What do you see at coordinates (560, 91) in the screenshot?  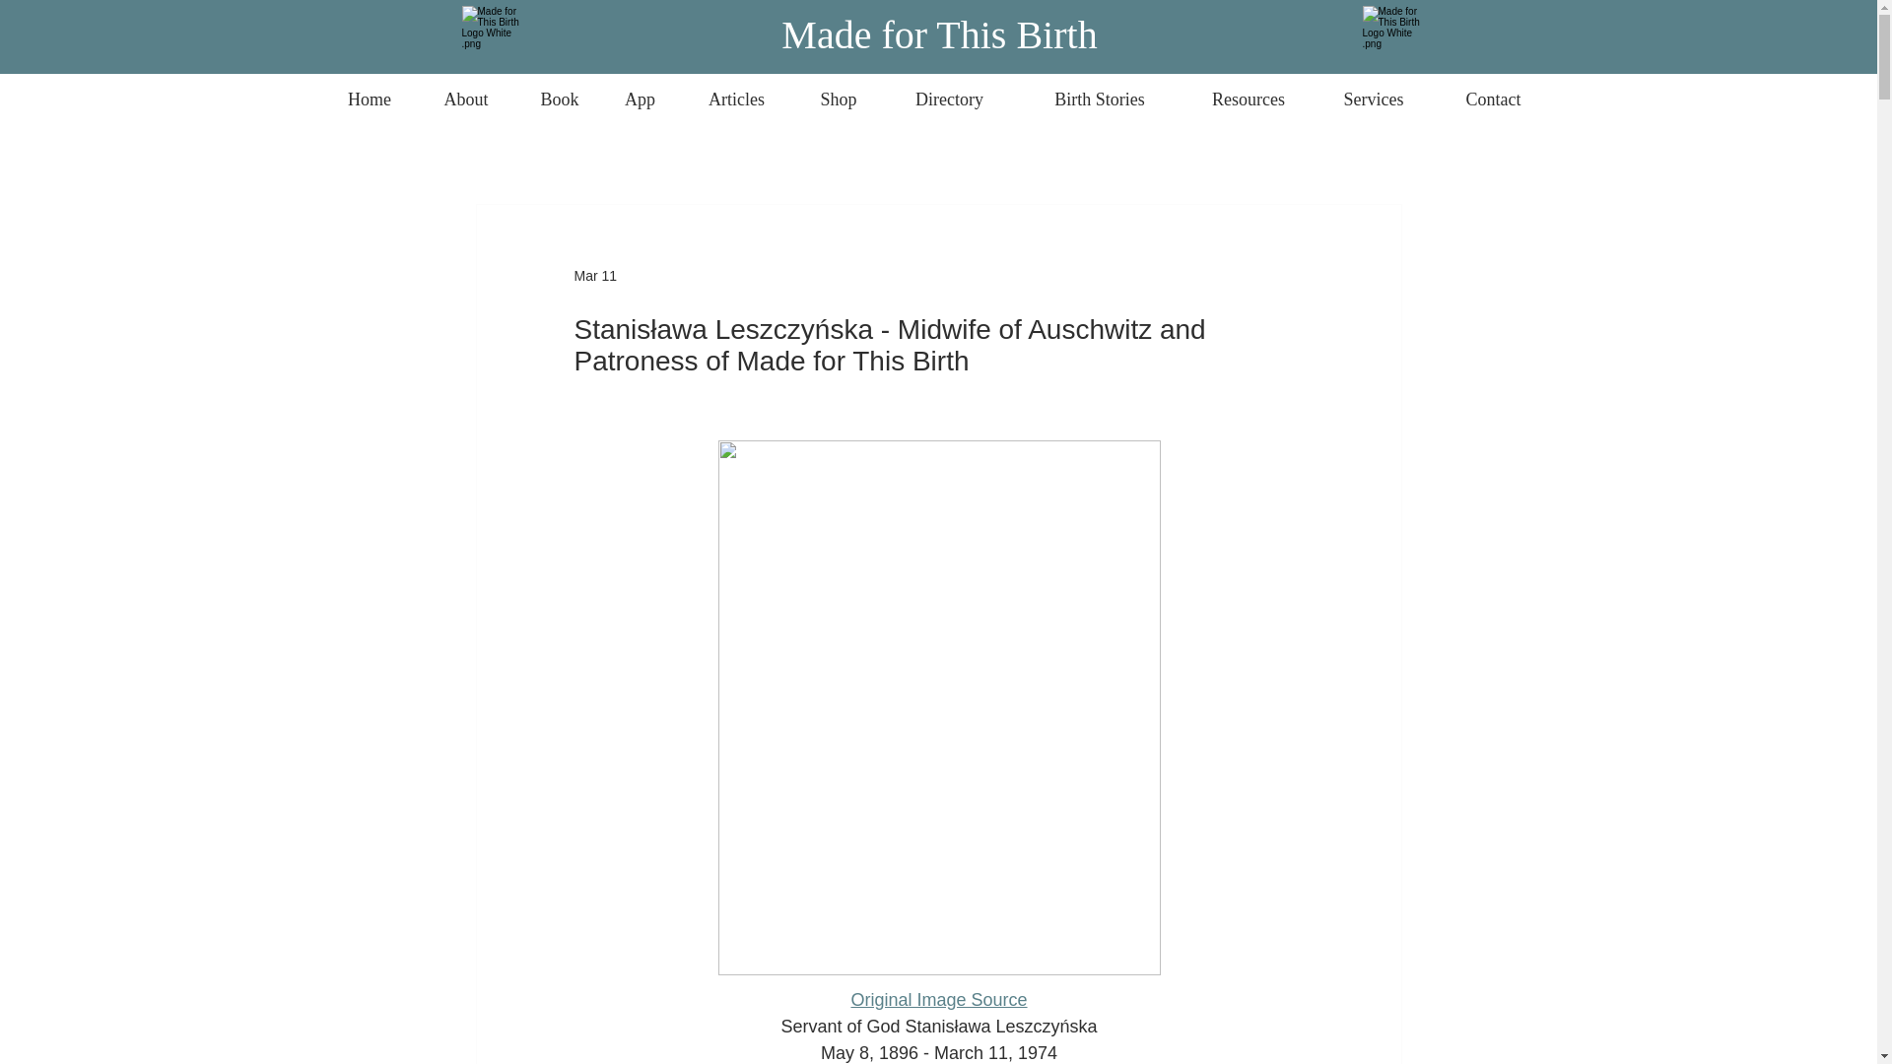 I see `Book` at bounding box center [560, 91].